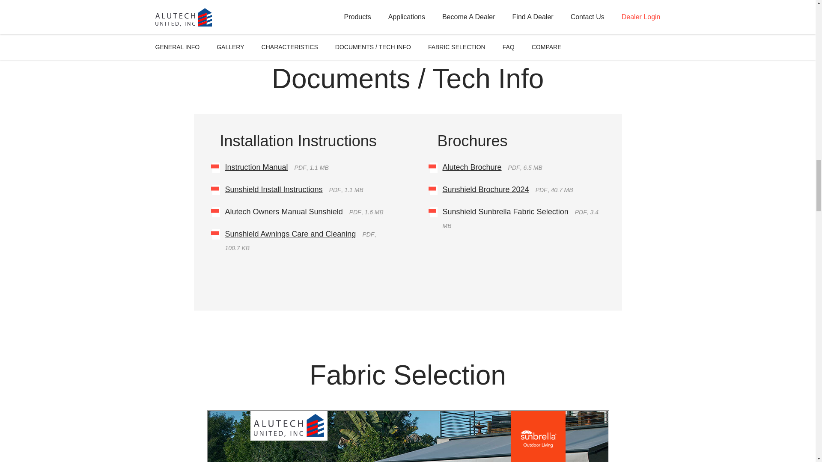 Image resolution: width=822 pixels, height=462 pixels. I want to click on Instruction Manual, so click(257, 167).